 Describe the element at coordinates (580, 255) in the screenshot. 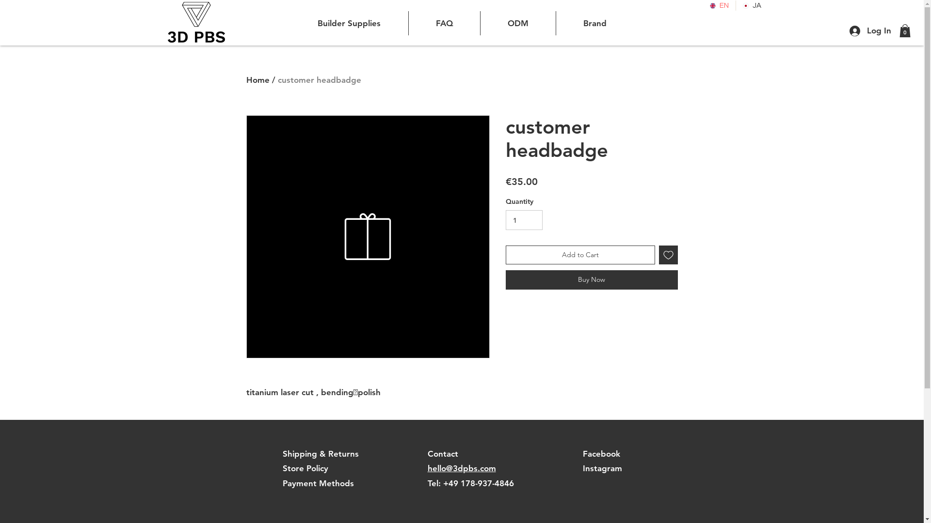

I see `Add to Cart` at that location.